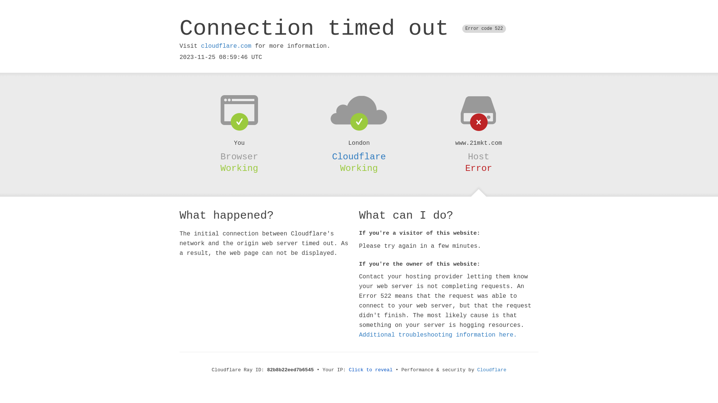 This screenshot has height=403, width=718. I want to click on Additional troubleshooting information here., so click(438, 335).